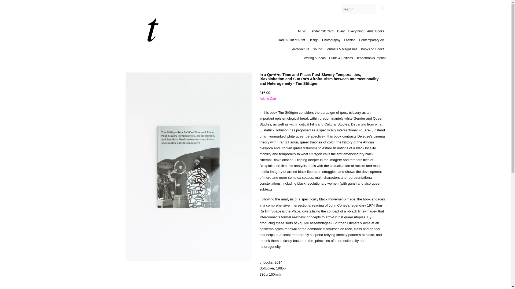  Describe the element at coordinates (341, 31) in the screenshot. I see `Diary` at that location.